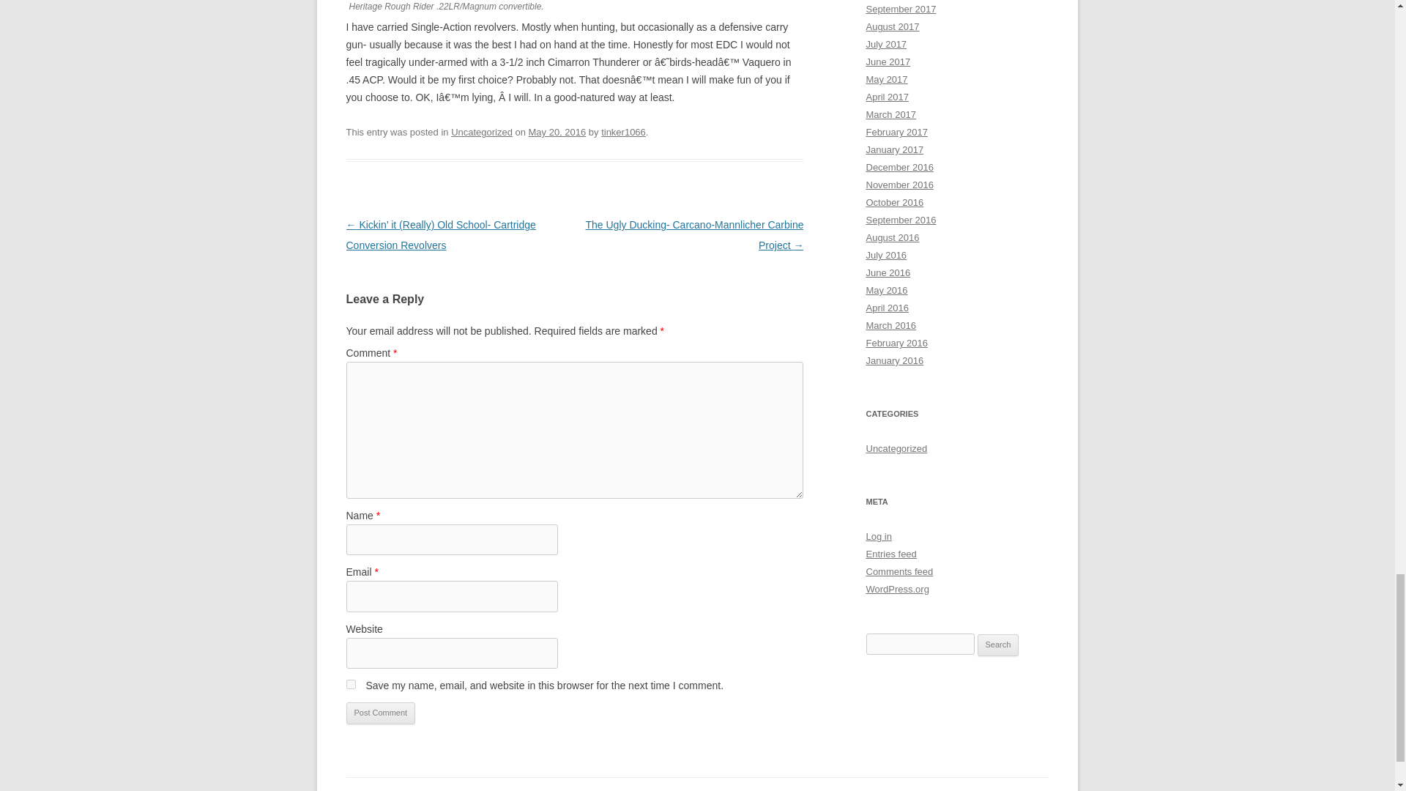  What do you see at coordinates (998, 645) in the screenshot?
I see `Search` at bounding box center [998, 645].